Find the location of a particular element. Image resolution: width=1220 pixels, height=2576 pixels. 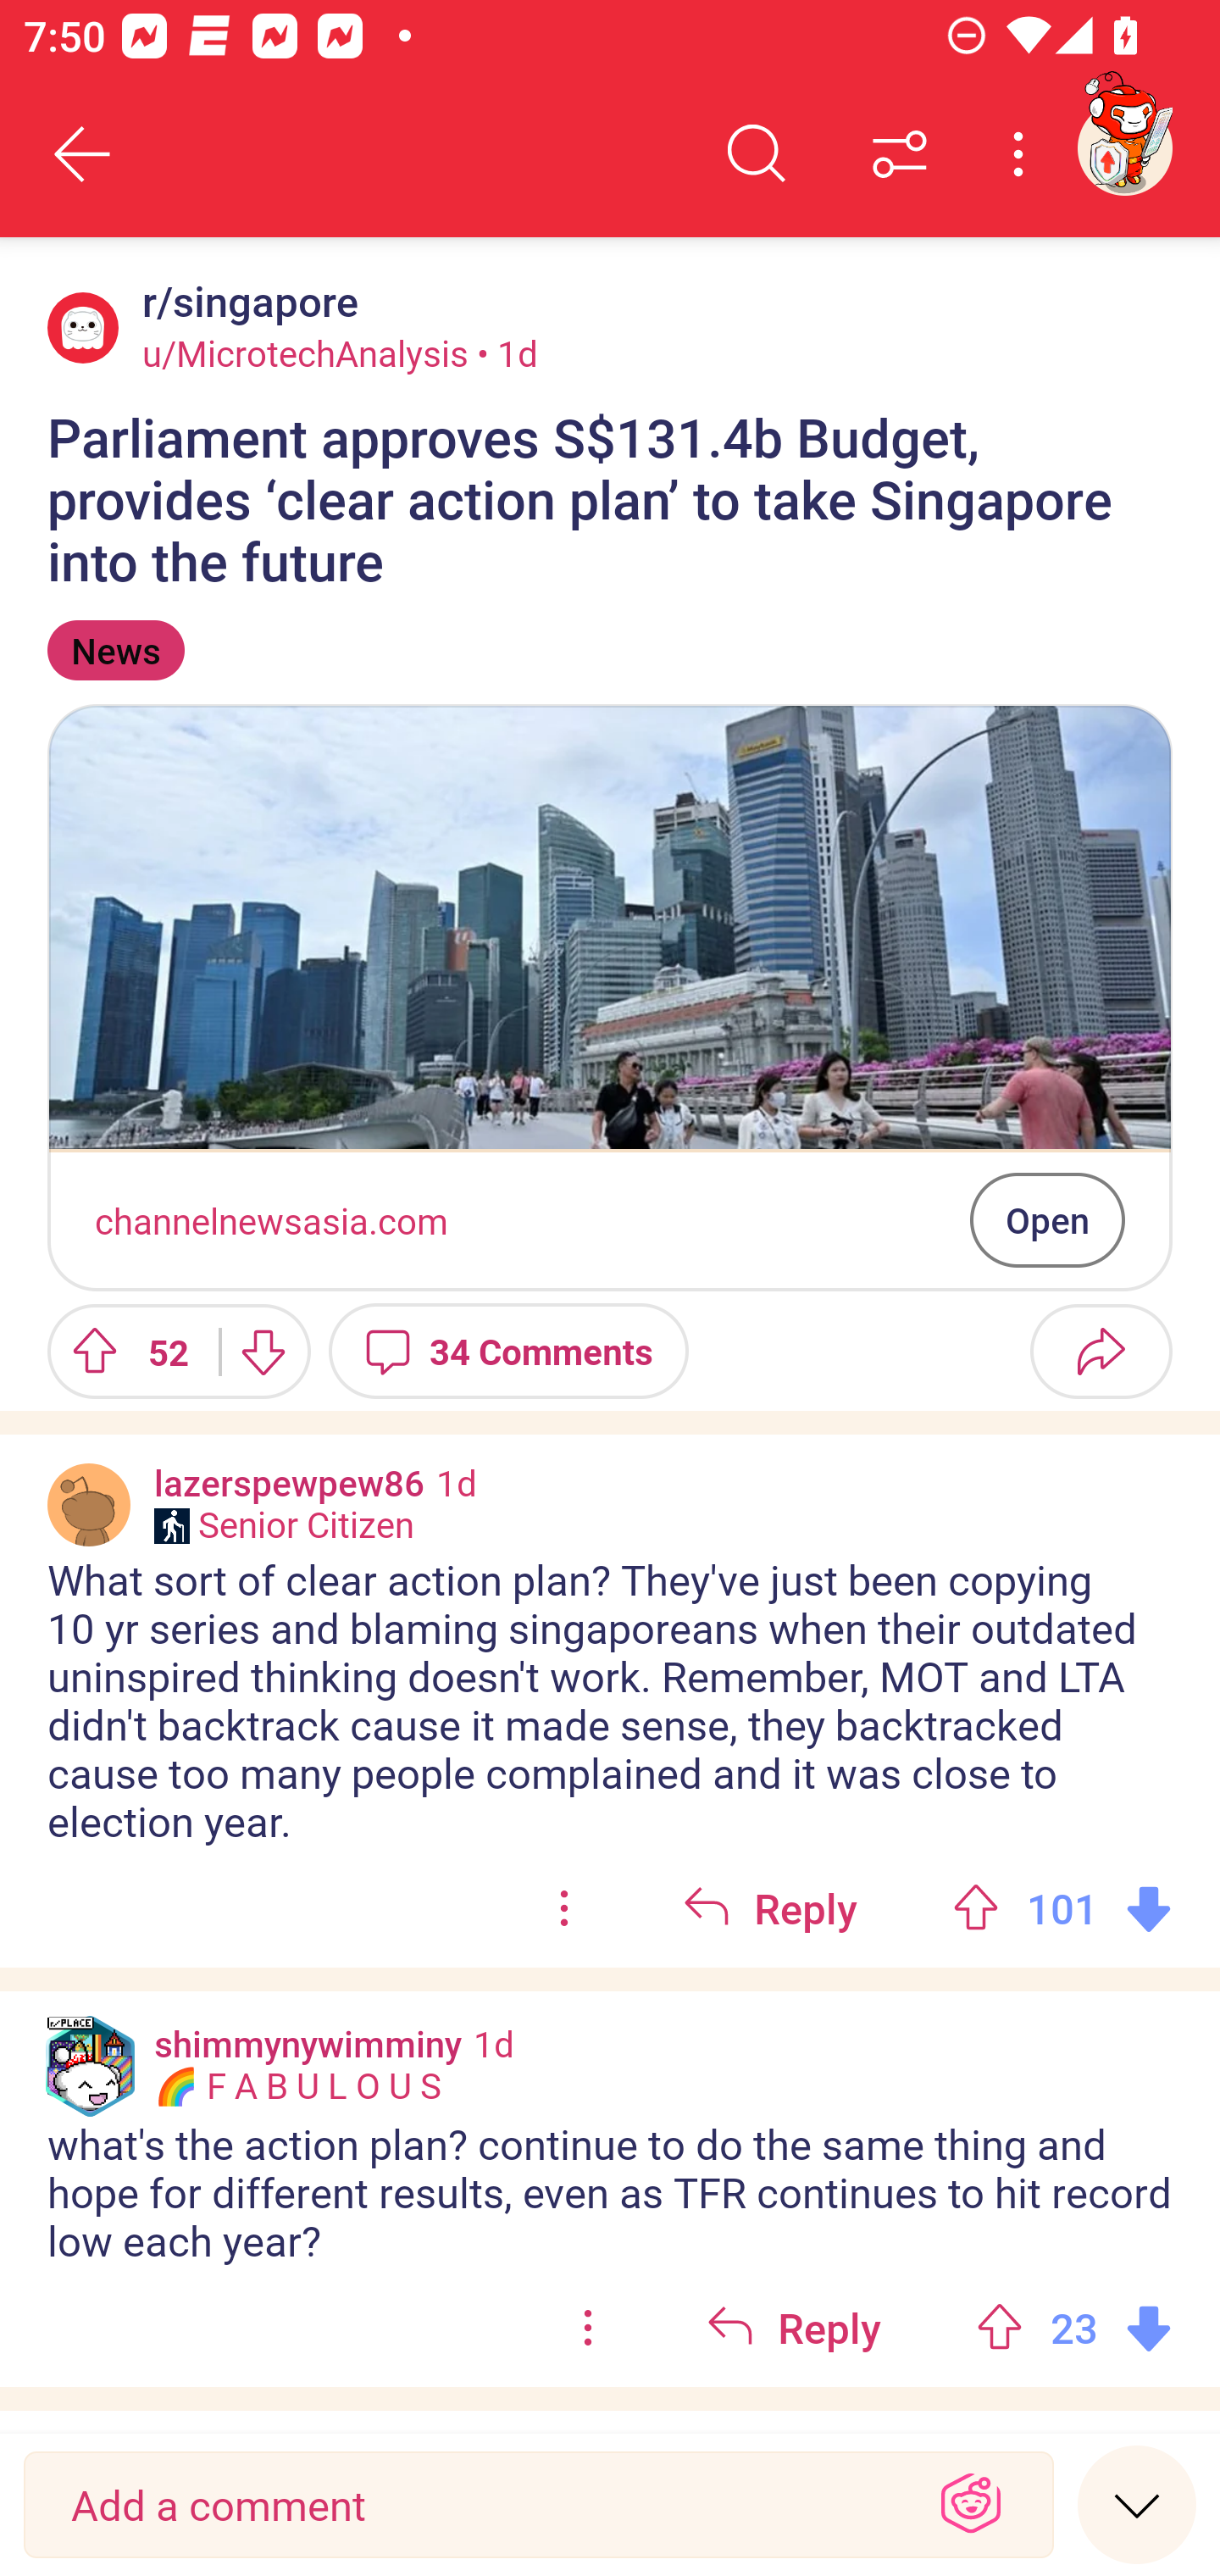

￼ Senior Citizen is located at coordinates (284, 1525).